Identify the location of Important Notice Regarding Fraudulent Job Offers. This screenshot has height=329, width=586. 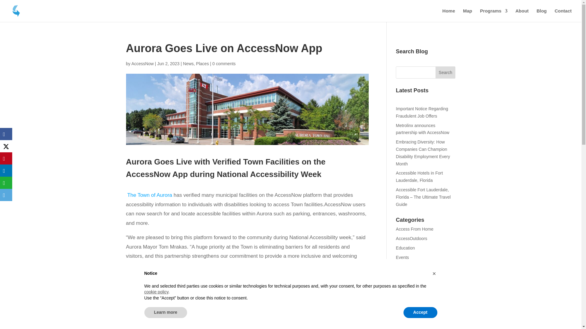
(422, 112).